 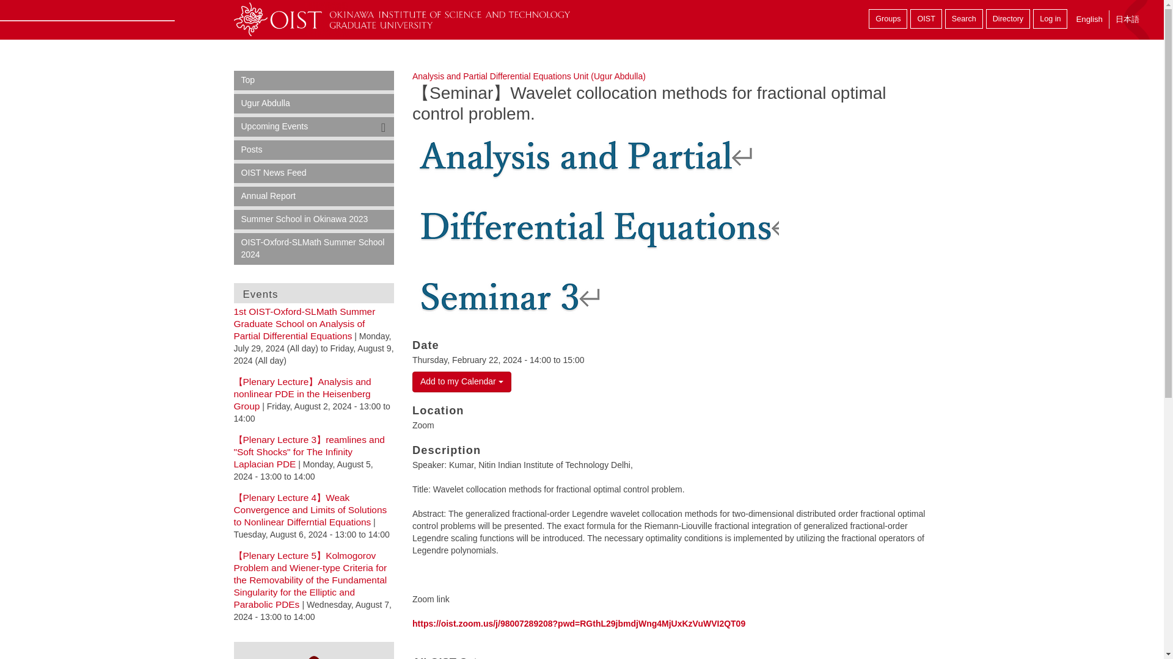 What do you see at coordinates (926, 19) in the screenshot?
I see `OIST` at bounding box center [926, 19].